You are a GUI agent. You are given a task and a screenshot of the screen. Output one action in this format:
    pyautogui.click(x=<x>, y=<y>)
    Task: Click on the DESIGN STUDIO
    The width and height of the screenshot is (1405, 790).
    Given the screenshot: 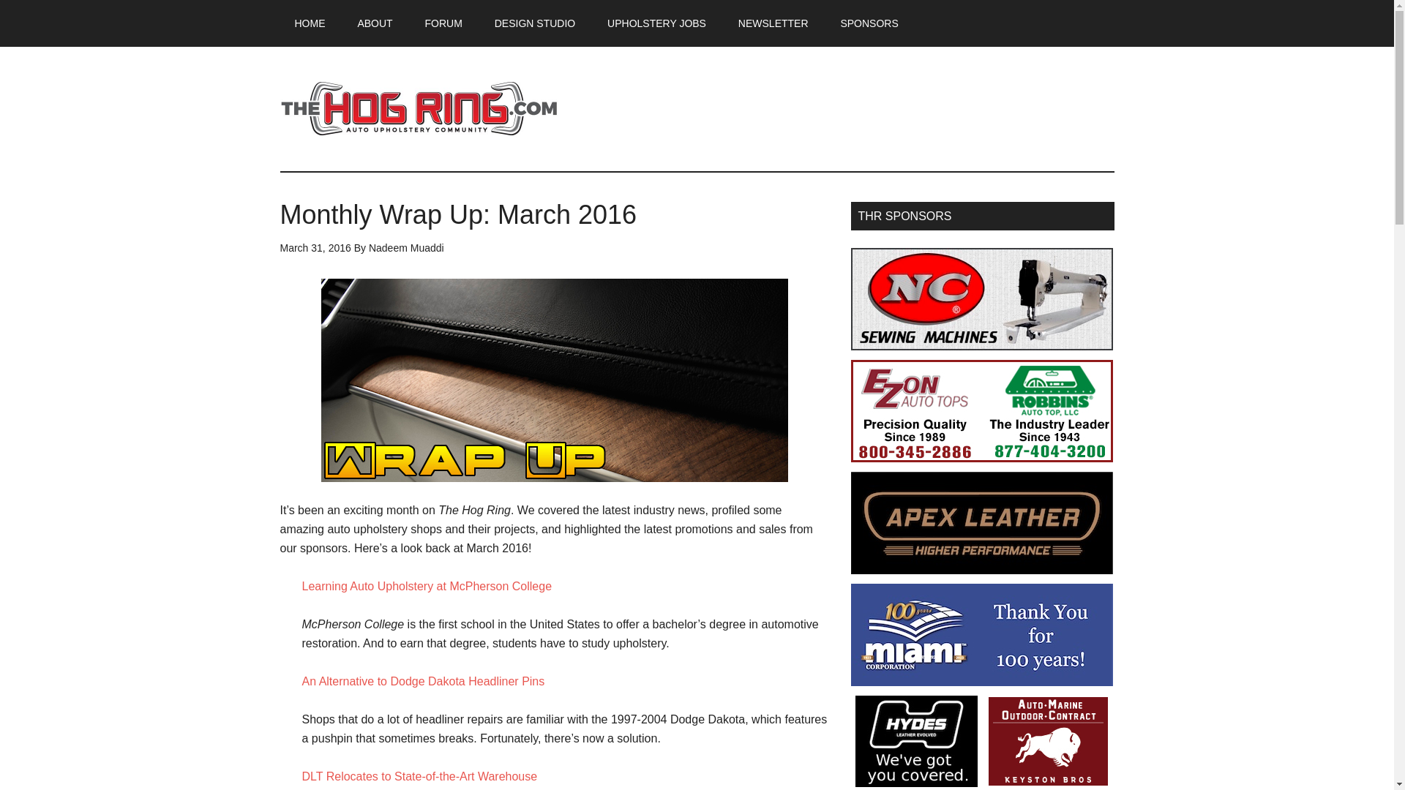 What is the action you would take?
    pyautogui.click(x=535, y=23)
    